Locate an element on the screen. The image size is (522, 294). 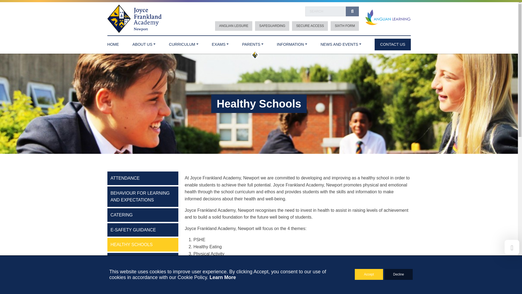
ABOUT US is located at coordinates (144, 43).